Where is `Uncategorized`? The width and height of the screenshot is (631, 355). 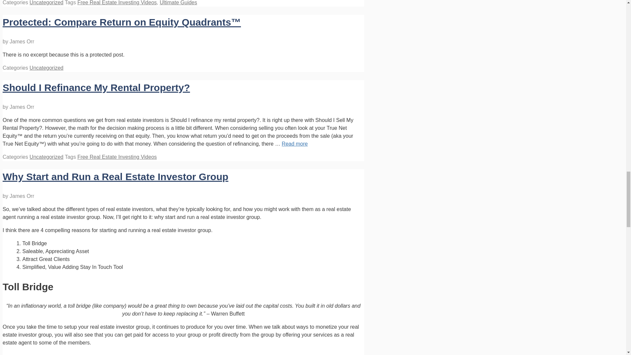
Uncategorized is located at coordinates (47, 3).